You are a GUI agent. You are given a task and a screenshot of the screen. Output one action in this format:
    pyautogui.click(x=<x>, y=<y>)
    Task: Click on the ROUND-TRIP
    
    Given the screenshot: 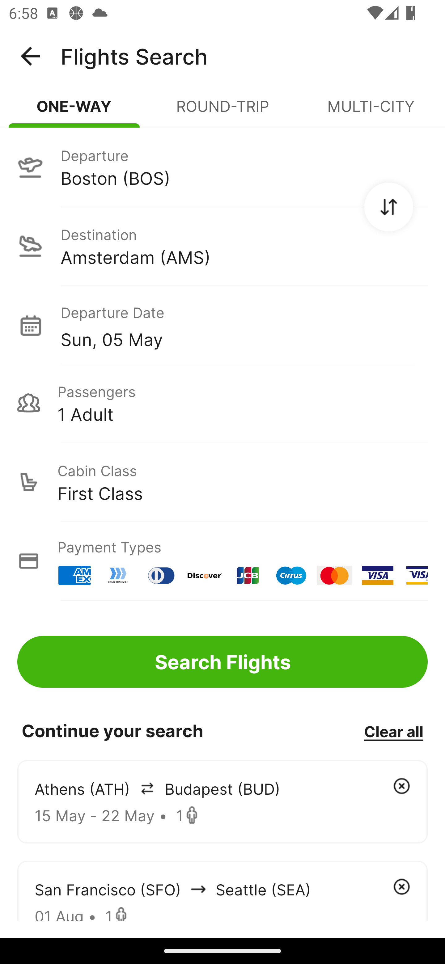 What is the action you would take?
    pyautogui.click(x=222, y=111)
    